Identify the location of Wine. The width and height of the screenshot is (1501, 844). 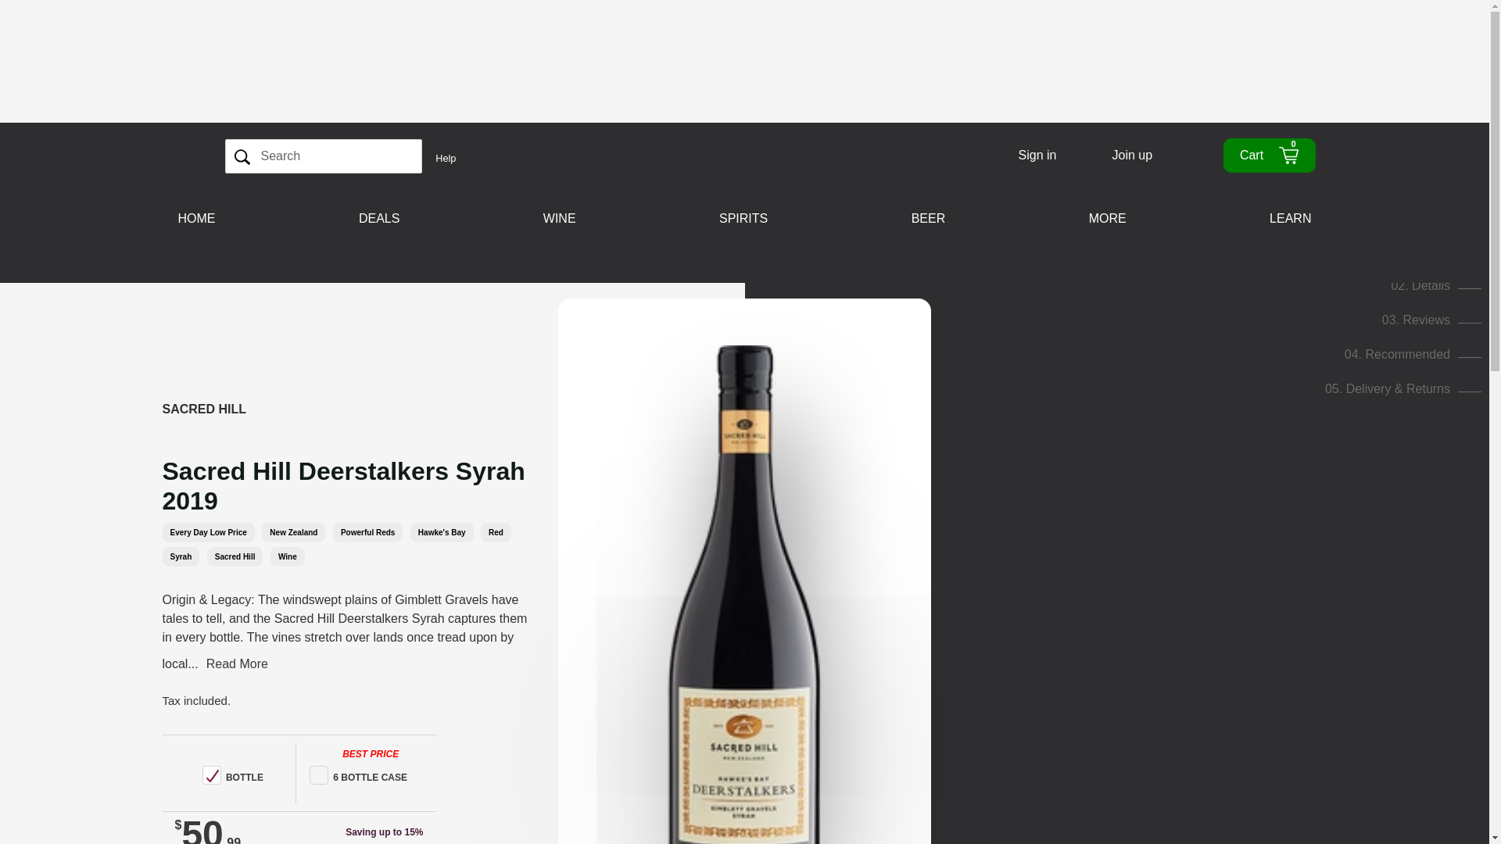
(287, 556).